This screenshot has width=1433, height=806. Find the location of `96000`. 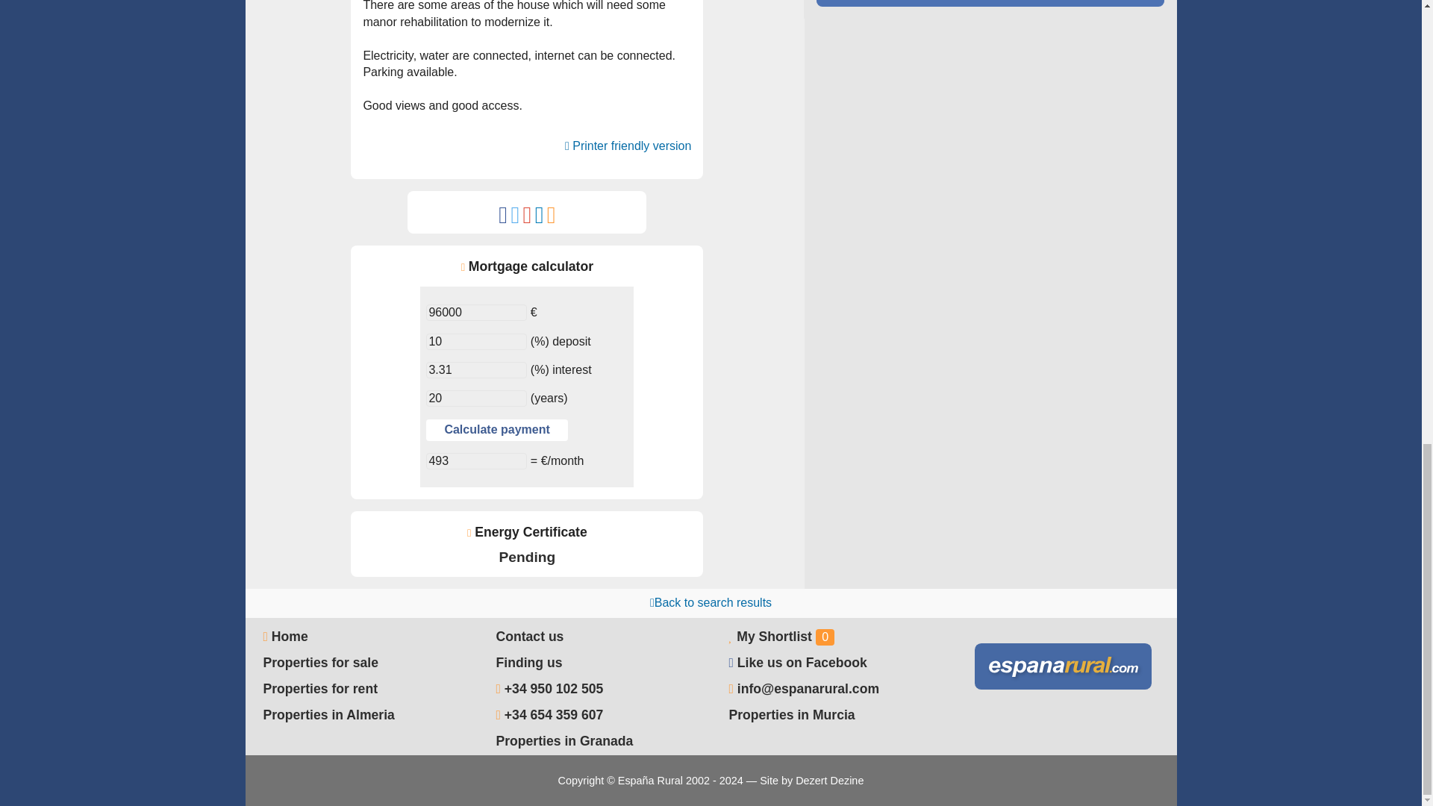

96000 is located at coordinates (476, 312).